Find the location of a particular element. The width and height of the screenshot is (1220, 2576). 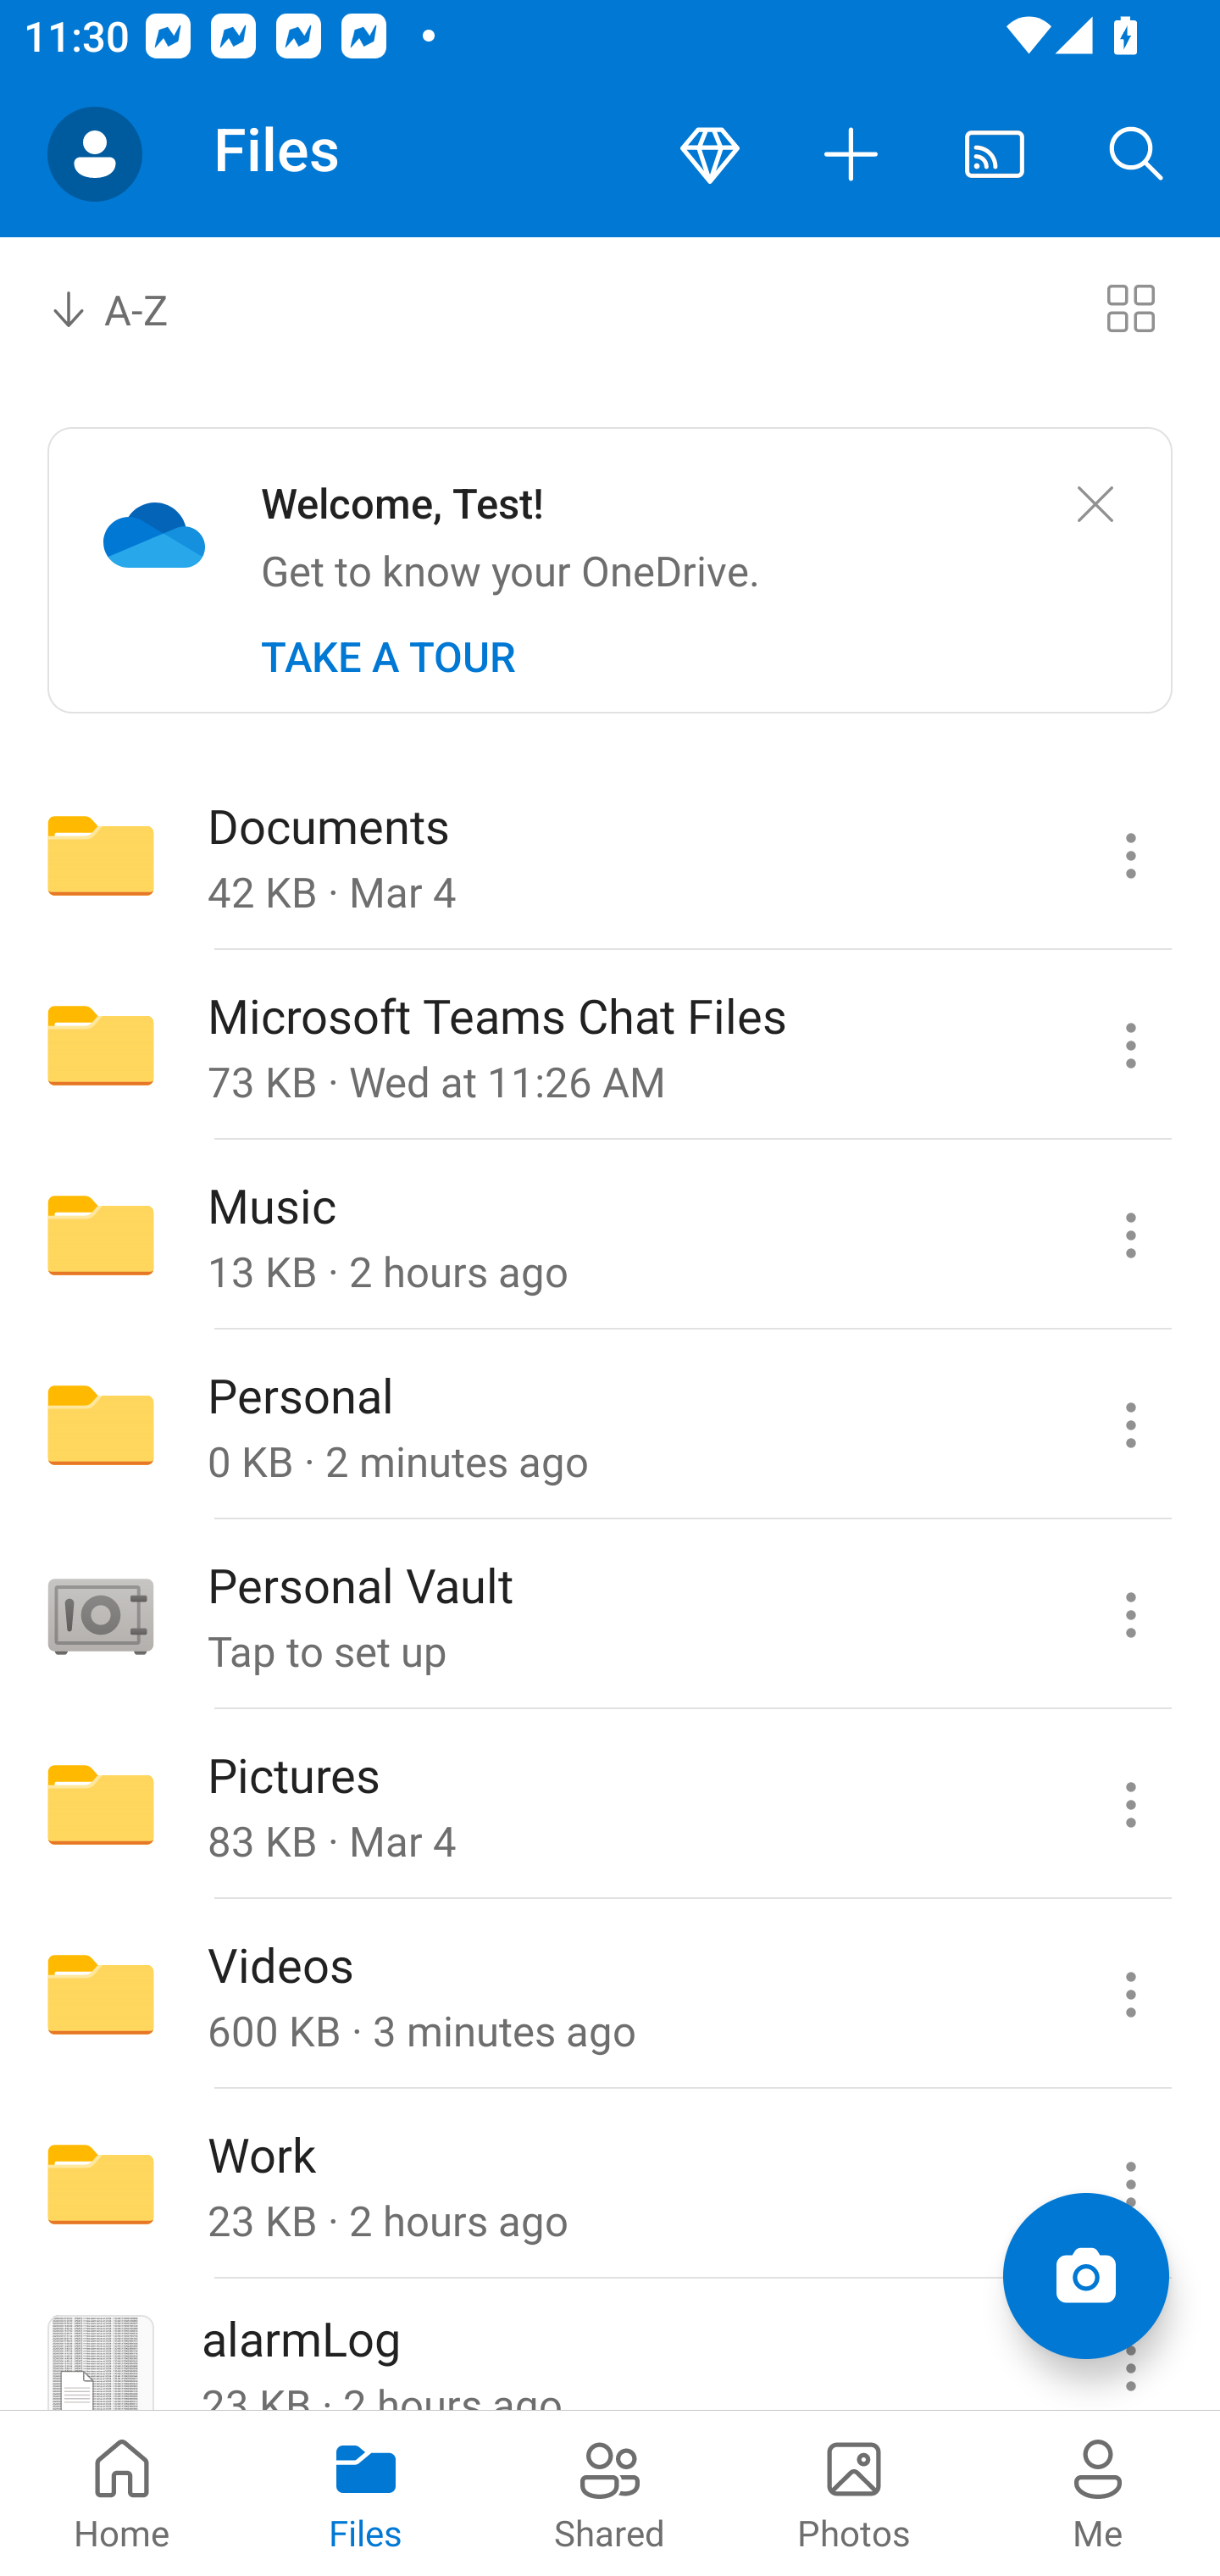

Shared pivot Shared is located at coordinates (610, 2493).